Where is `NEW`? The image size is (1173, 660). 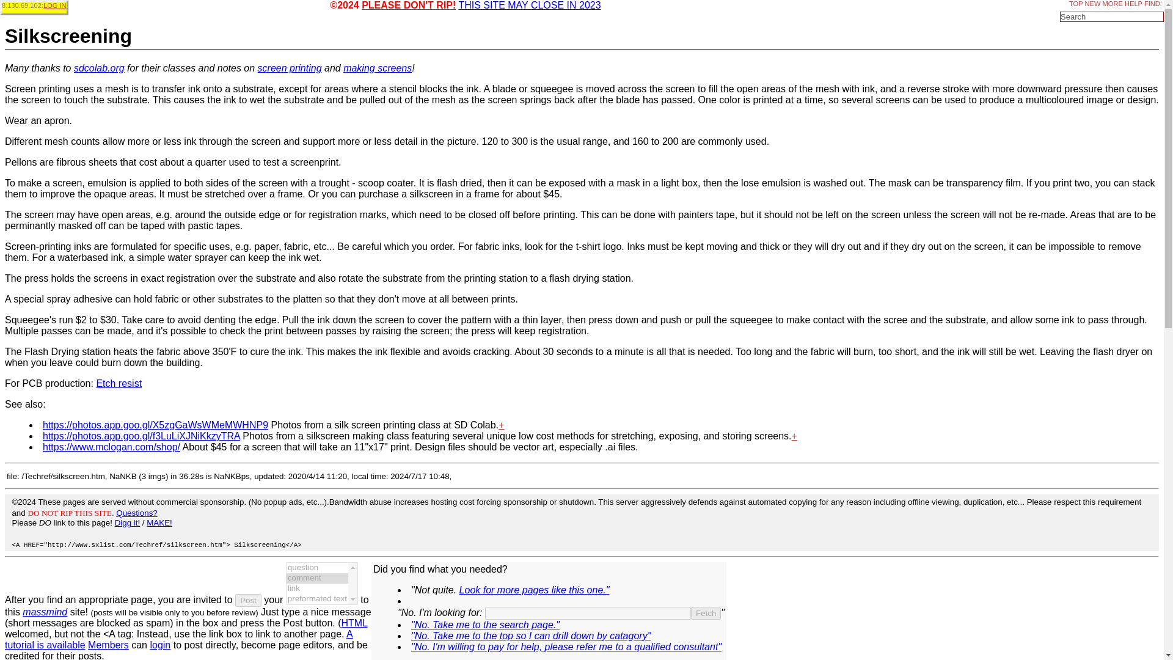
NEW is located at coordinates (1093, 4).